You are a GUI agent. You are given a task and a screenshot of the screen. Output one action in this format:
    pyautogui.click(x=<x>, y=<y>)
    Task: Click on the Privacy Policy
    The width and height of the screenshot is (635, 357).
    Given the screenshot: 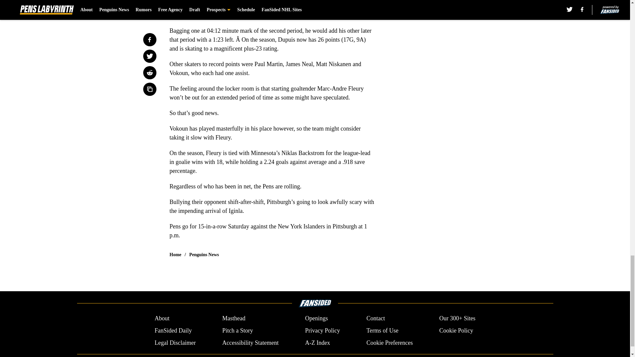 What is the action you would take?
    pyautogui.click(x=322, y=331)
    